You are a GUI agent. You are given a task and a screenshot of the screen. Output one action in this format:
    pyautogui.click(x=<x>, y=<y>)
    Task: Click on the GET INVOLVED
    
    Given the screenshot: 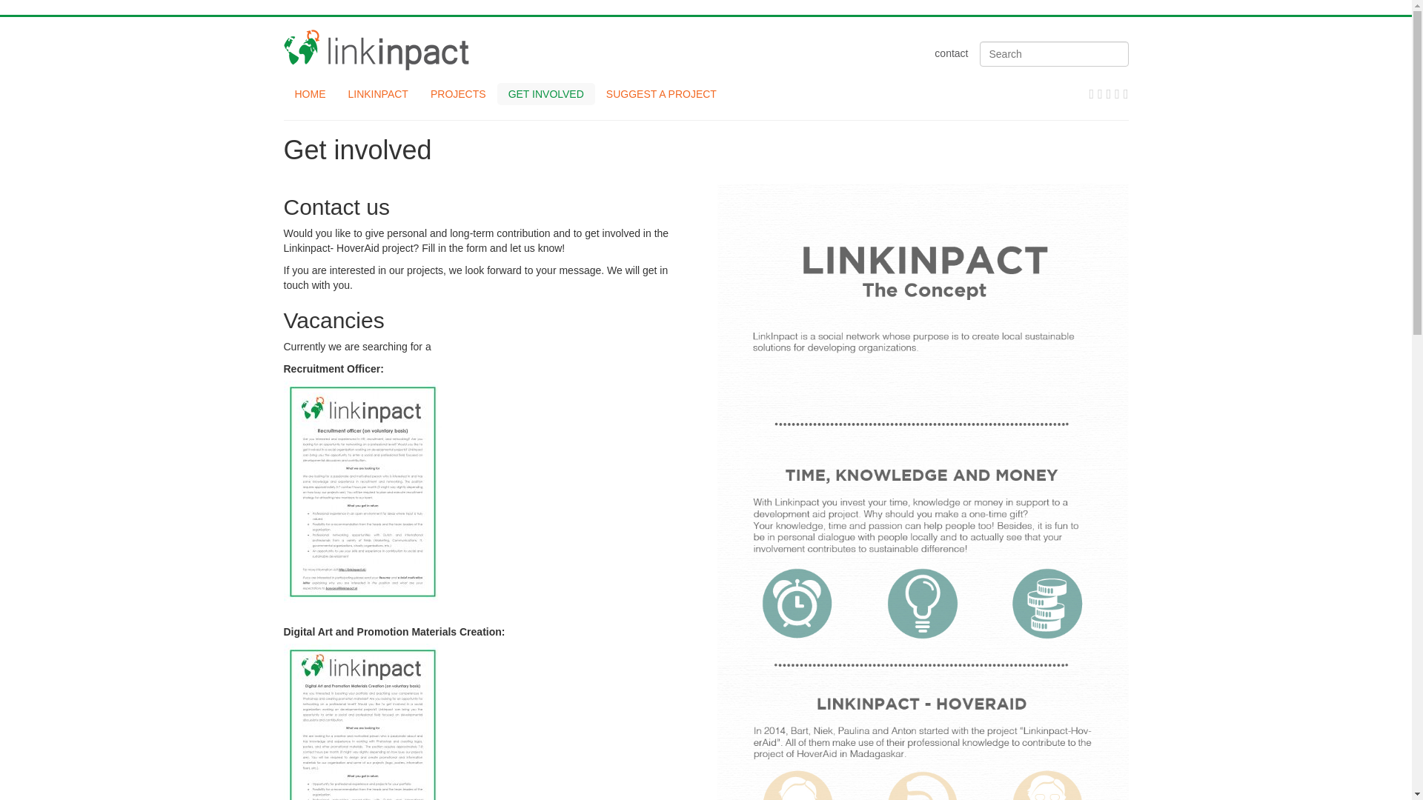 What is the action you would take?
    pyautogui.click(x=545, y=93)
    